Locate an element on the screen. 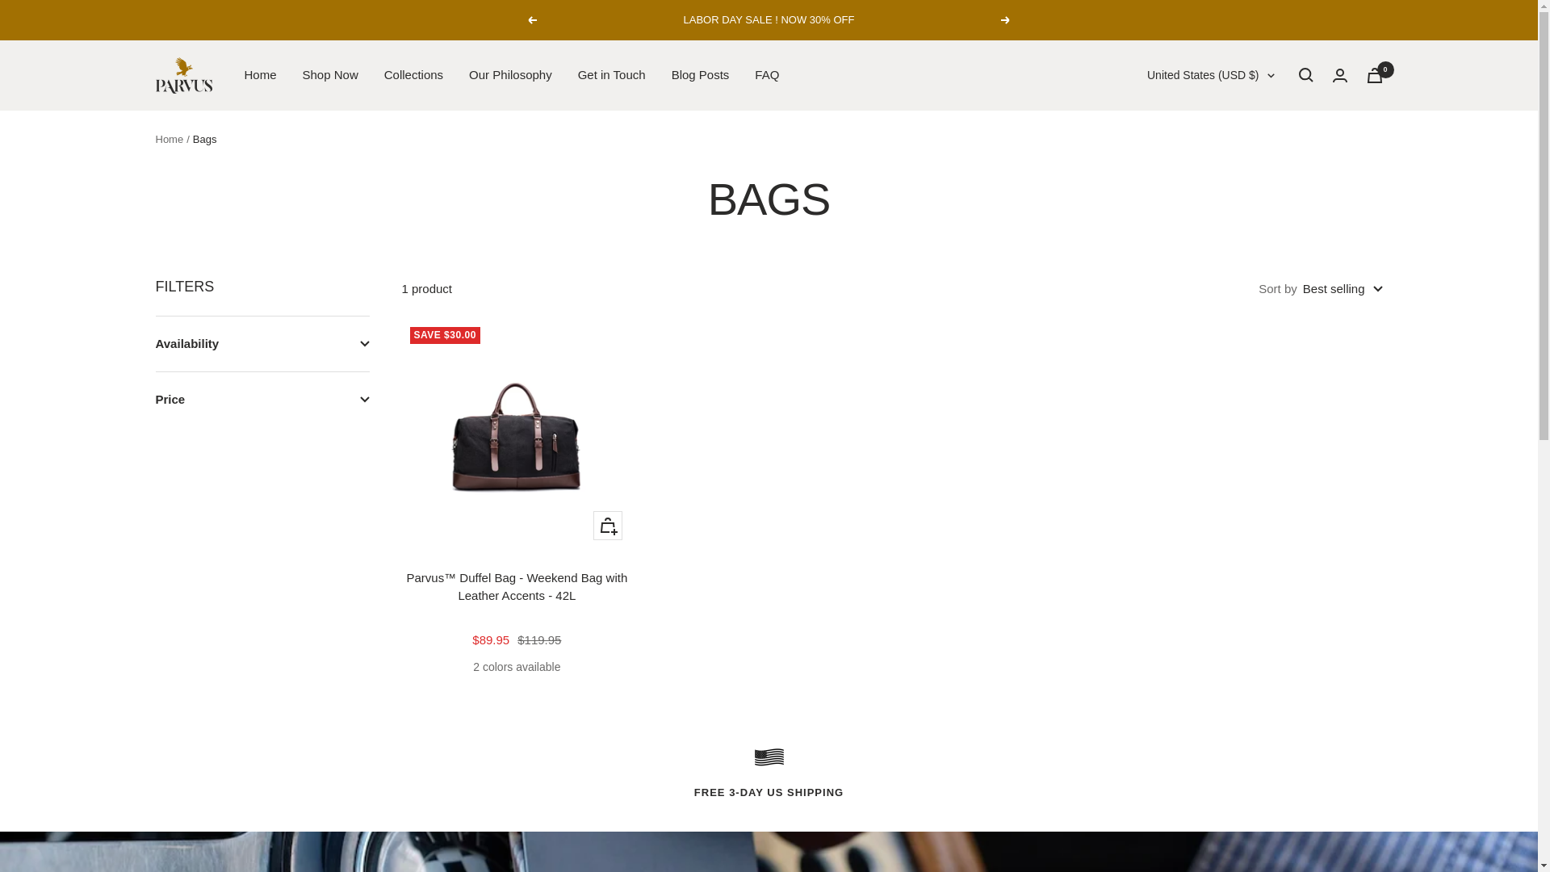 The width and height of the screenshot is (1550, 872). US is located at coordinates (1188, 423).